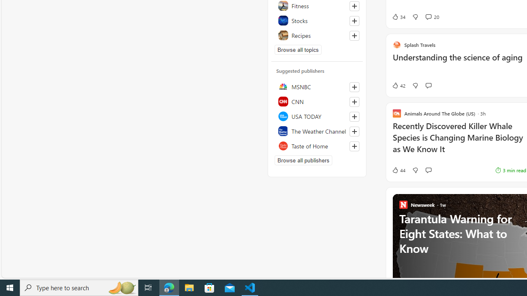 This screenshot has width=527, height=296. What do you see at coordinates (79, 288) in the screenshot?
I see `Type here to search` at bounding box center [79, 288].